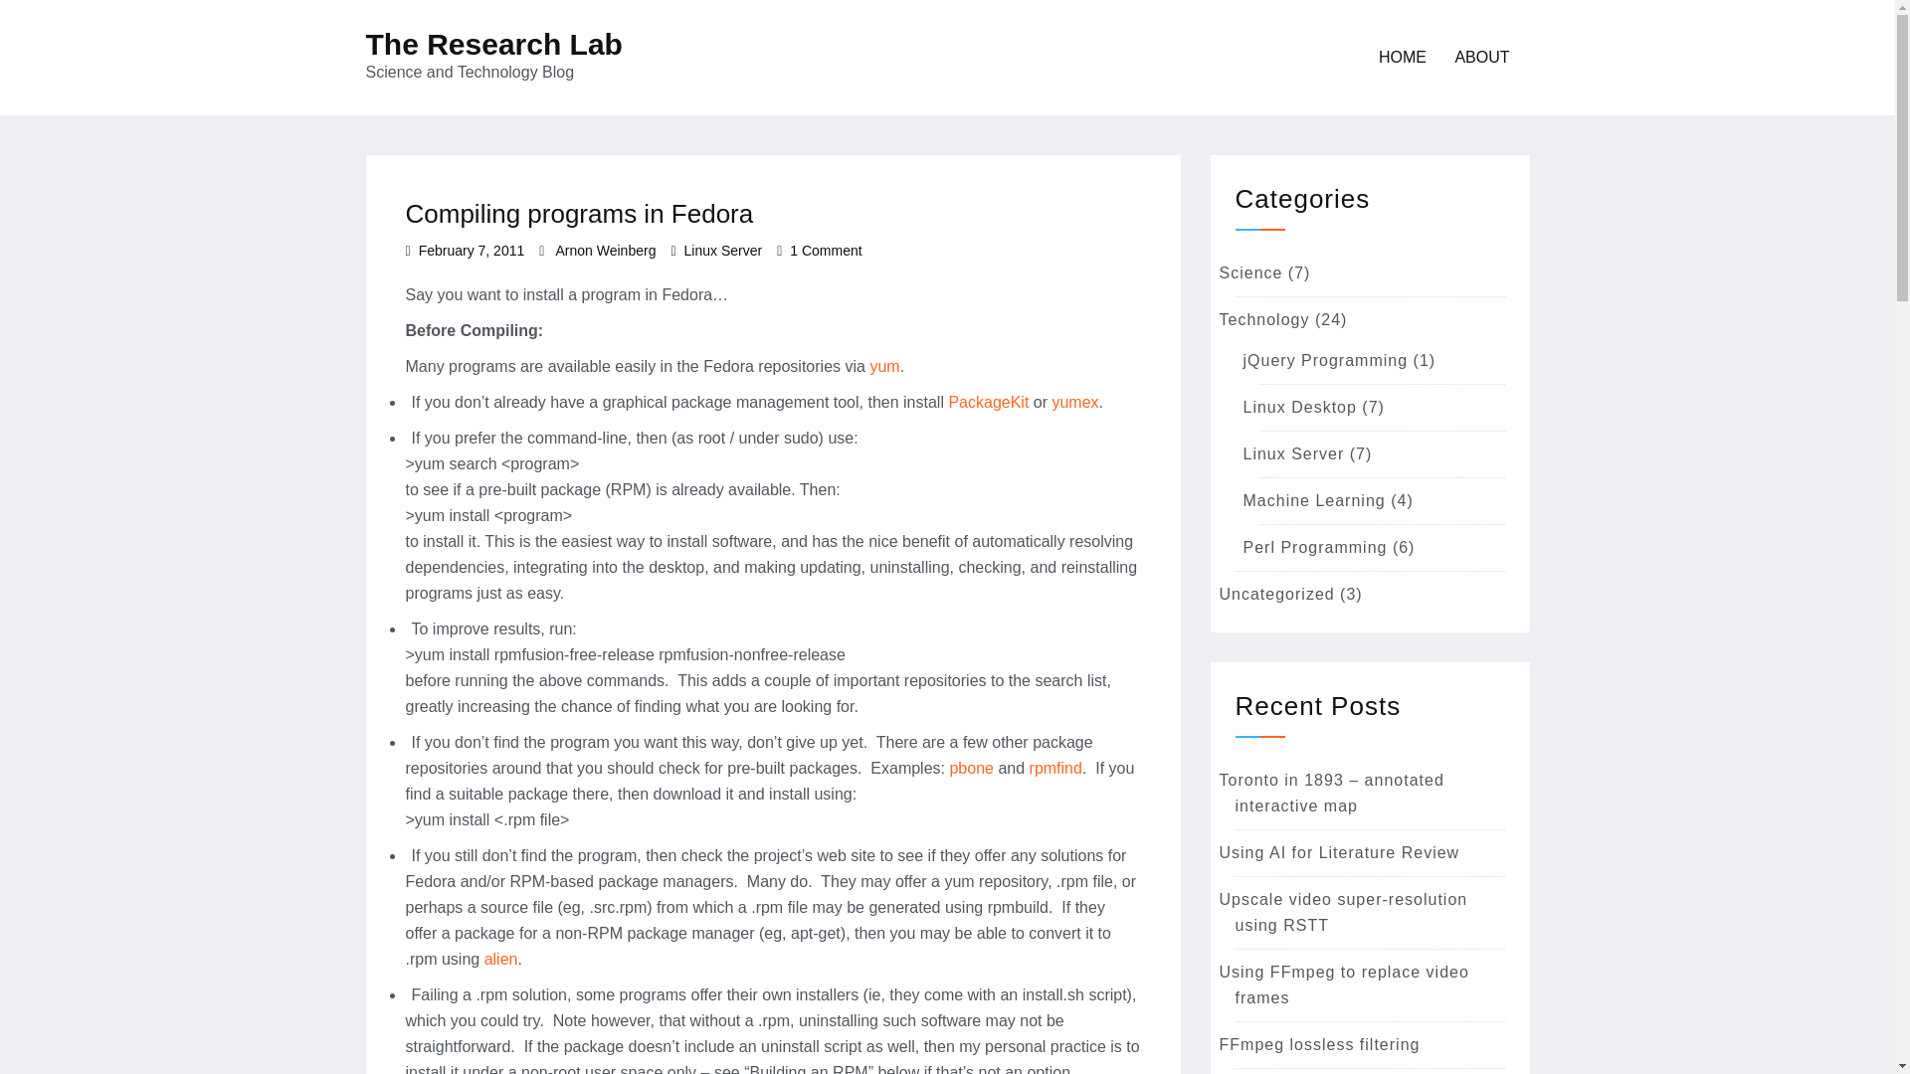  Describe the element at coordinates (1293, 453) in the screenshot. I see `Technology` at that location.